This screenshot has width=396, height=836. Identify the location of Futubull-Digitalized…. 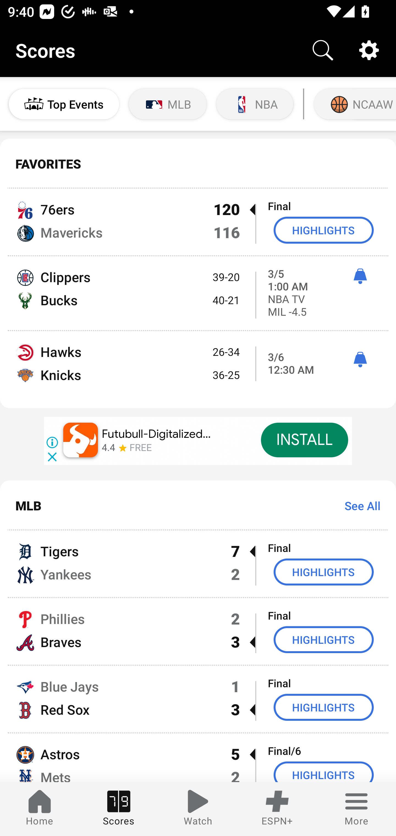
(156, 434).